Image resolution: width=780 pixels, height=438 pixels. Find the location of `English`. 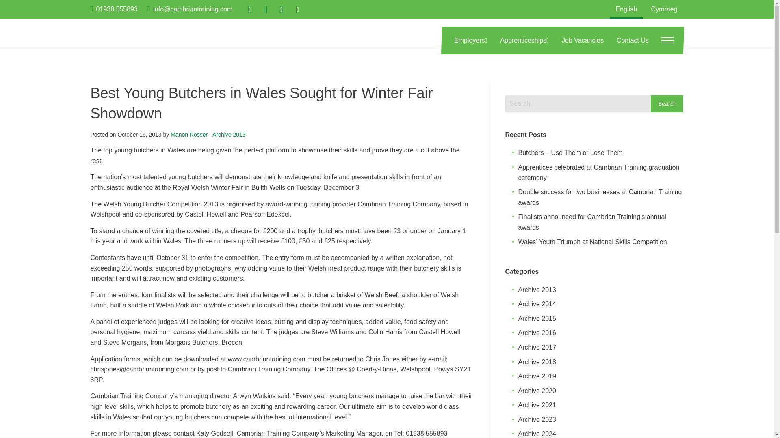

English is located at coordinates (626, 10).